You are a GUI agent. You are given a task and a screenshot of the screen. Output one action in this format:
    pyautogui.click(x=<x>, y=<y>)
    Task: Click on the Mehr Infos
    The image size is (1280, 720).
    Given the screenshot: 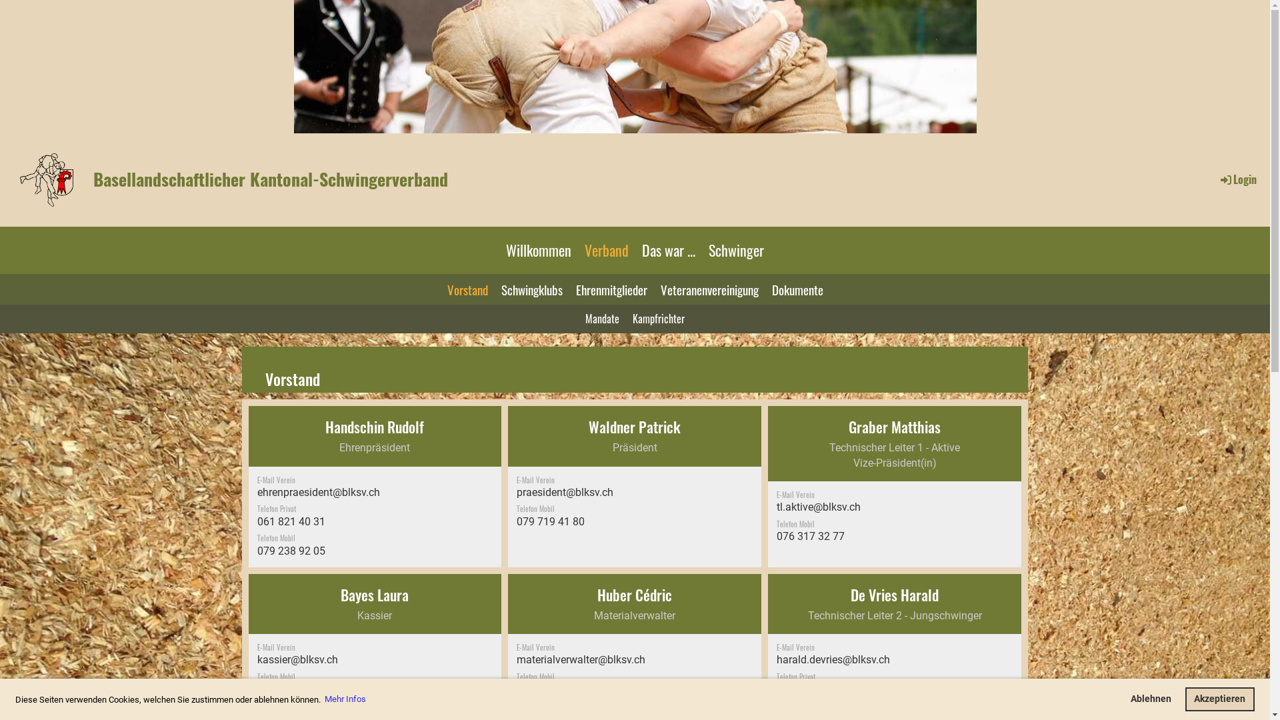 What is the action you would take?
    pyautogui.click(x=345, y=700)
    